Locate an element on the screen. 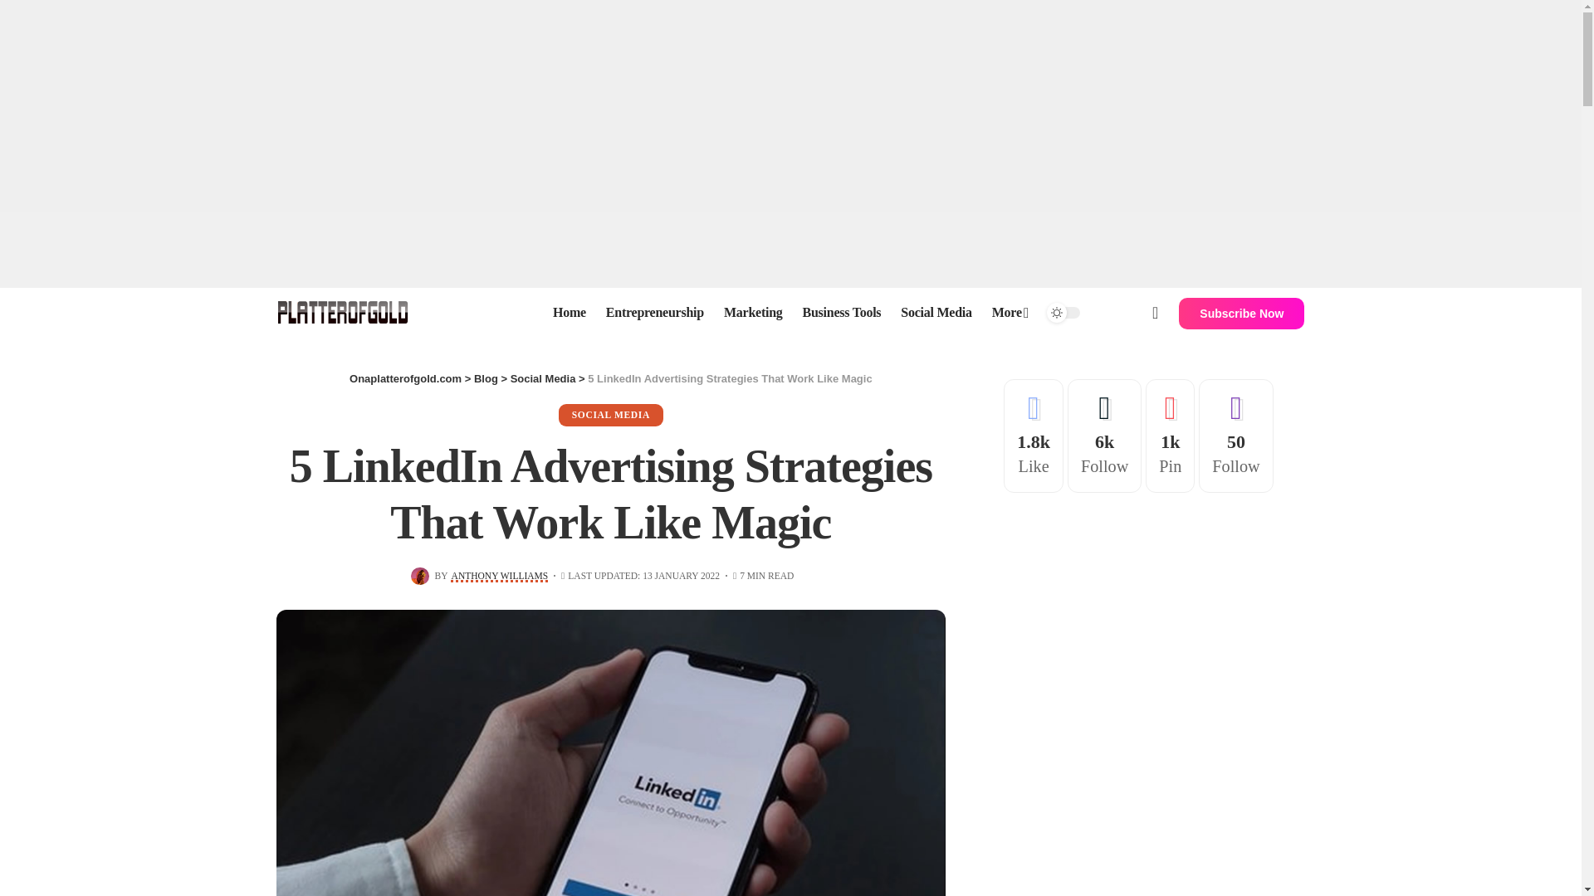 The height and width of the screenshot is (896, 1594). Go to Blog. is located at coordinates (485, 378).